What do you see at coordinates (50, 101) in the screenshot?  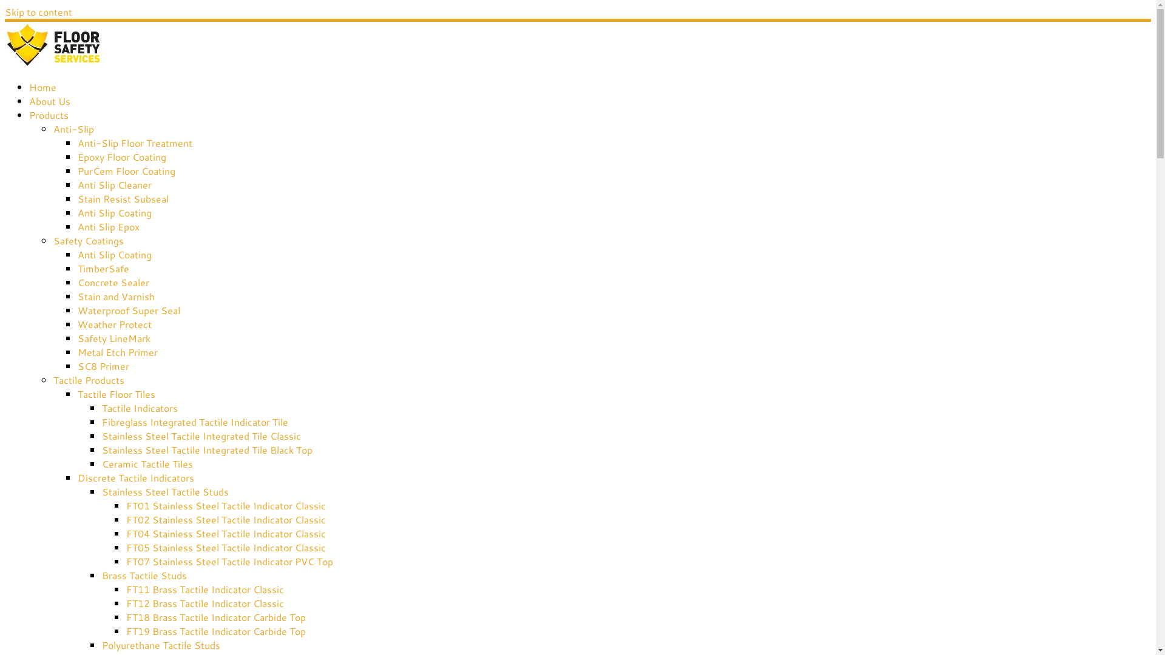 I see `About Us` at bounding box center [50, 101].